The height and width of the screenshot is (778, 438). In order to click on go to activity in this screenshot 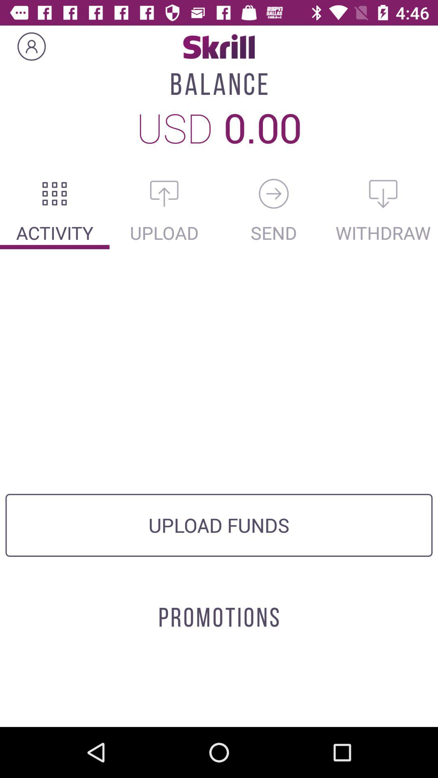, I will do `click(55, 194)`.